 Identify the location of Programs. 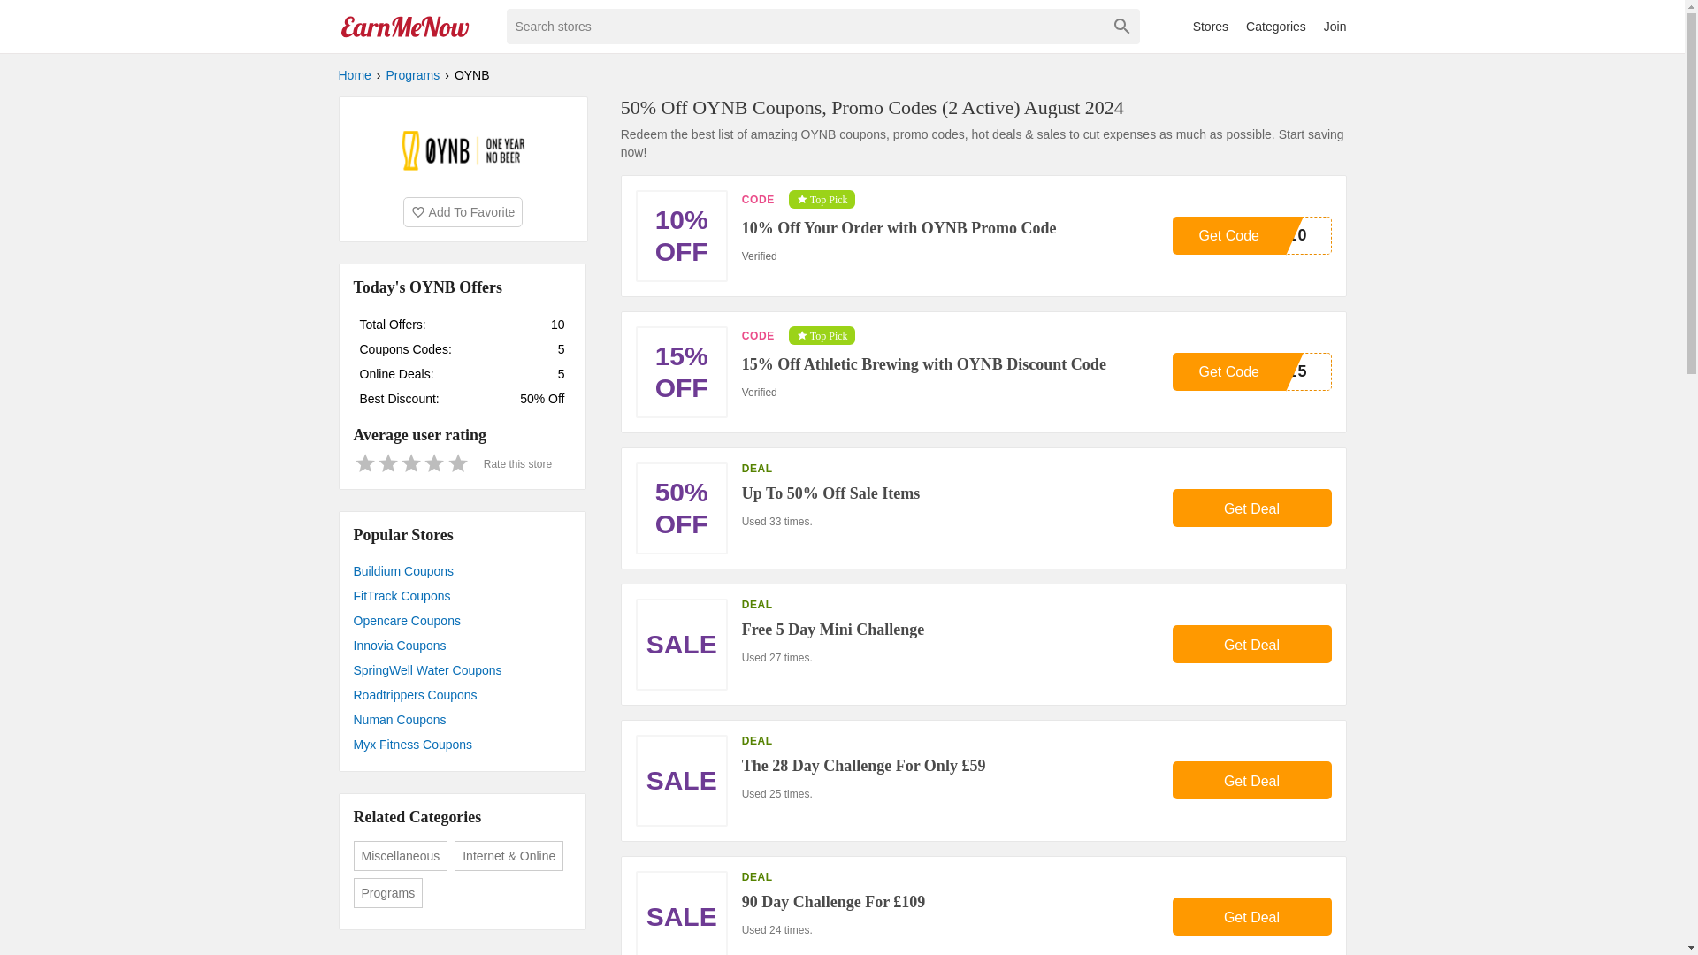
(413, 74).